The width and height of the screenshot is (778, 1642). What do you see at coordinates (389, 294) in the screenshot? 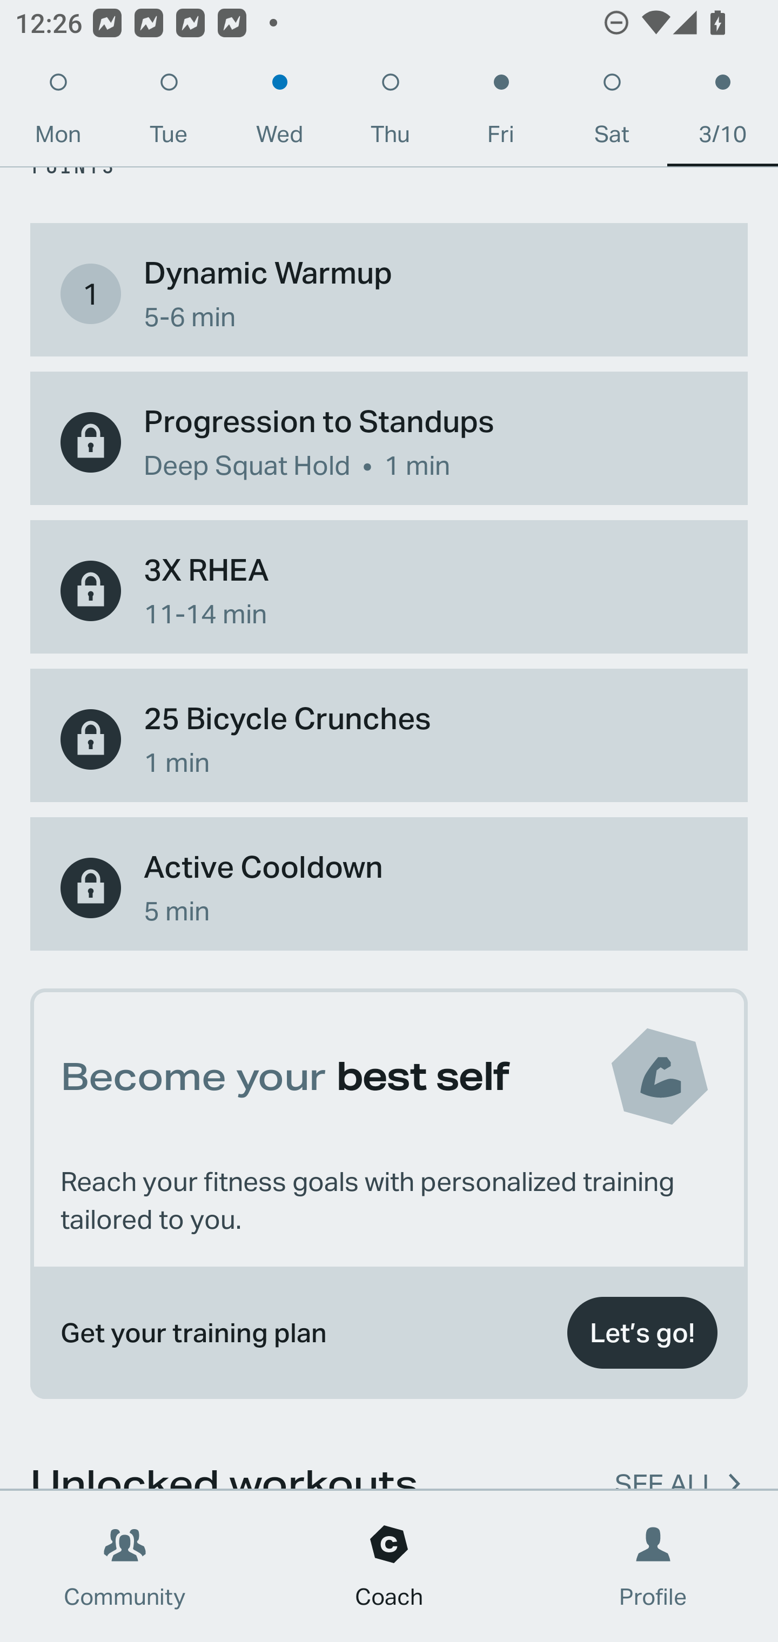
I see `1 Dynamic Warmup 5-6 min` at bounding box center [389, 294].